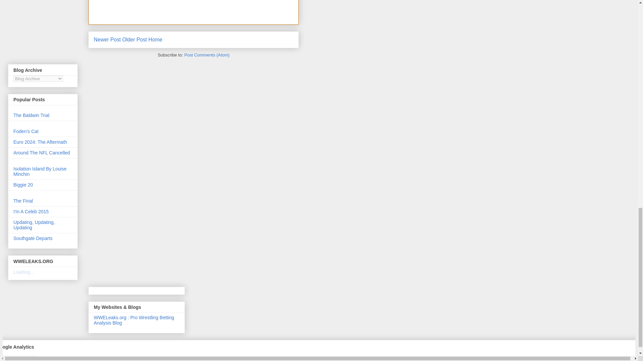 This screenshot has width=643, height=361. Describe the element at coordinates (33, 238) in the screenshot. I see `Southgate Departs` at that location.